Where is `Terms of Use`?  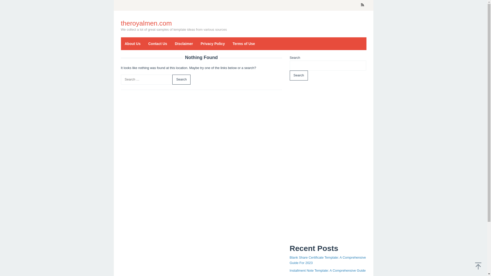
Terms of Use is located at coordinates (243, 43).